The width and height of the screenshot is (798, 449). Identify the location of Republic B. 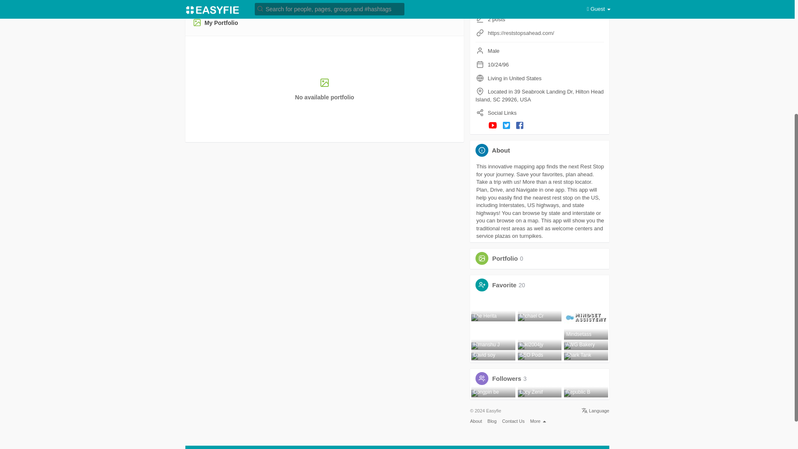
(586, 393).